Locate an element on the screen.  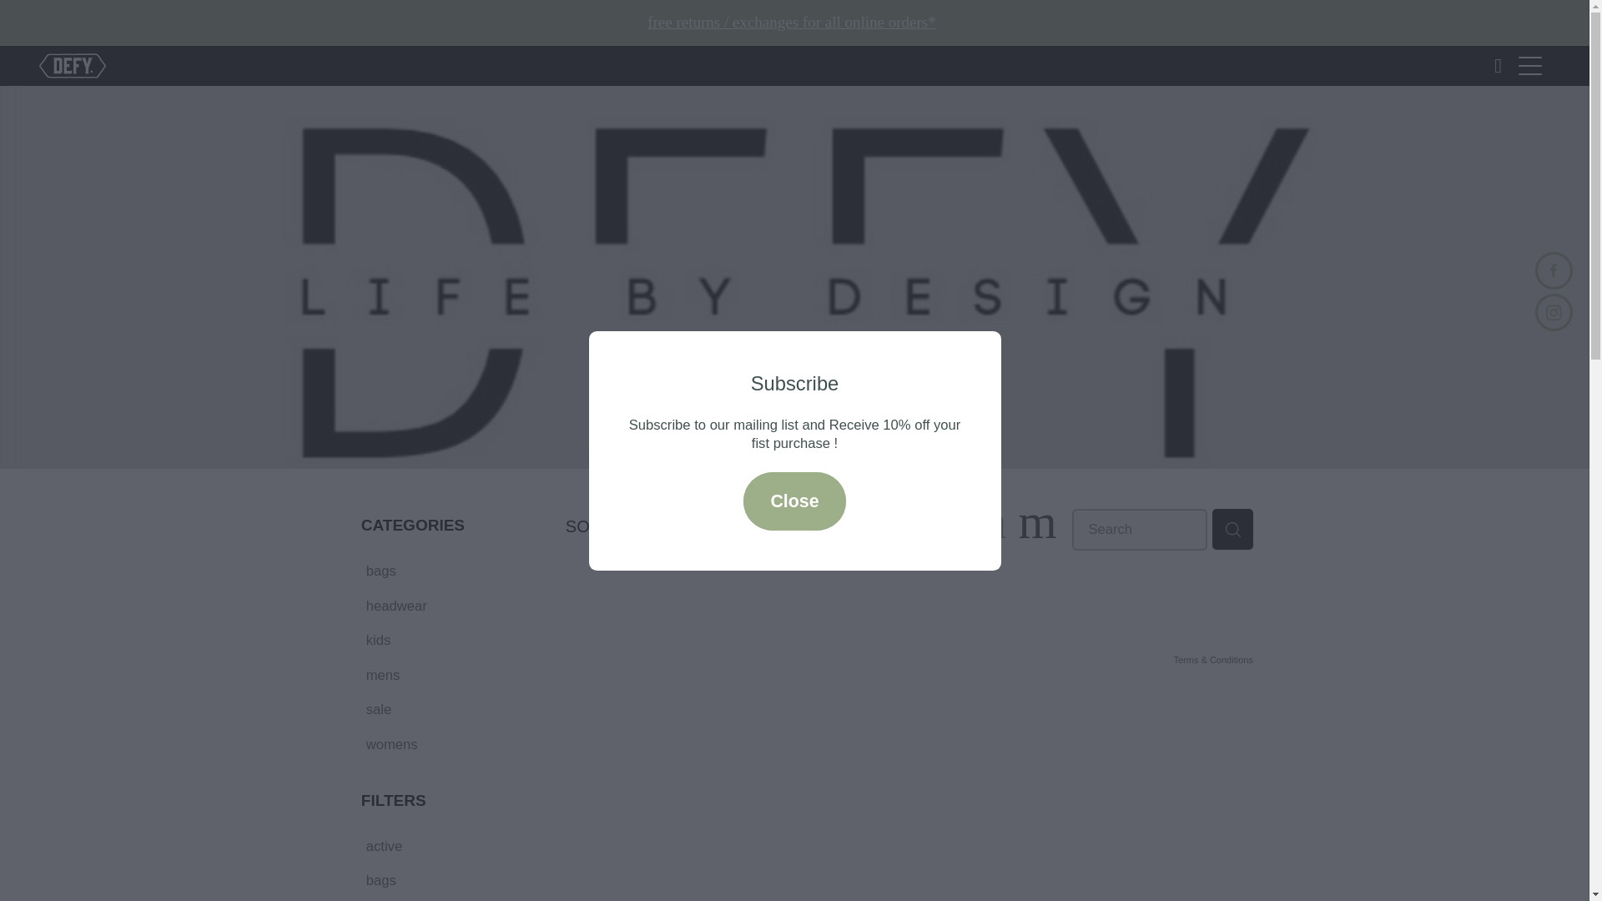
mens is located at coordinates (453, 674).